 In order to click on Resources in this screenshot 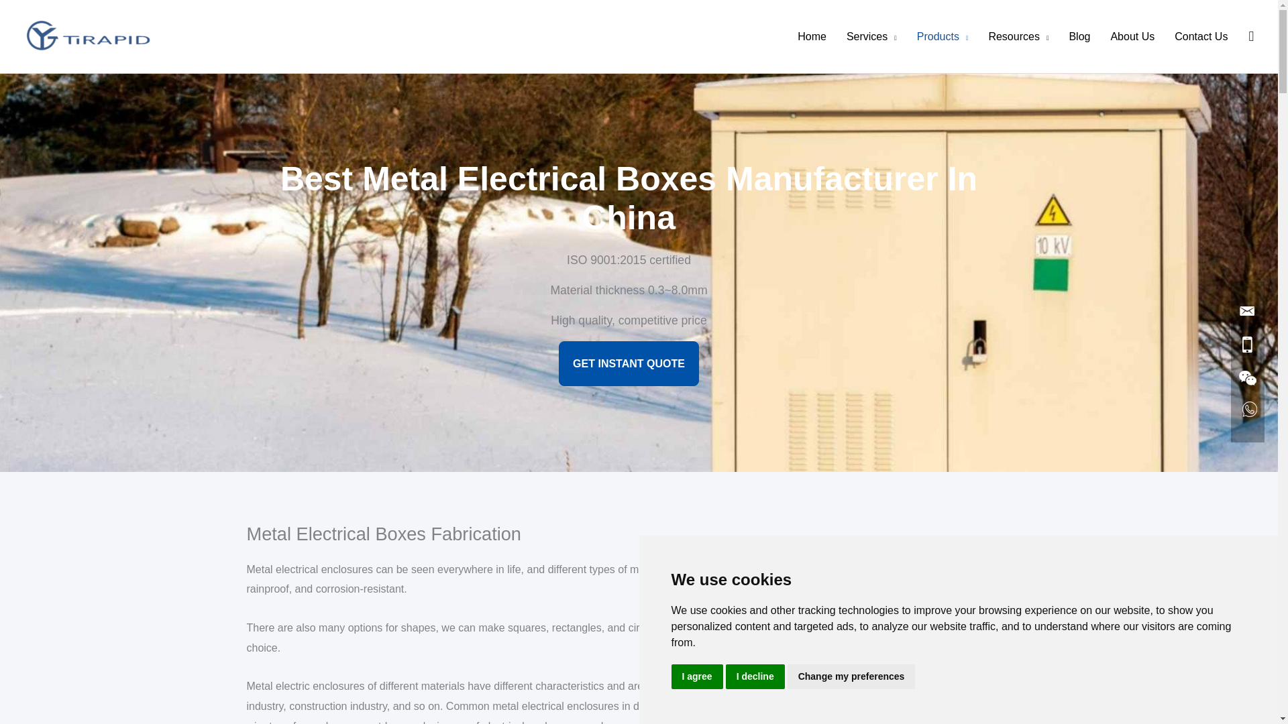, I will do `click(1018, 36)`.